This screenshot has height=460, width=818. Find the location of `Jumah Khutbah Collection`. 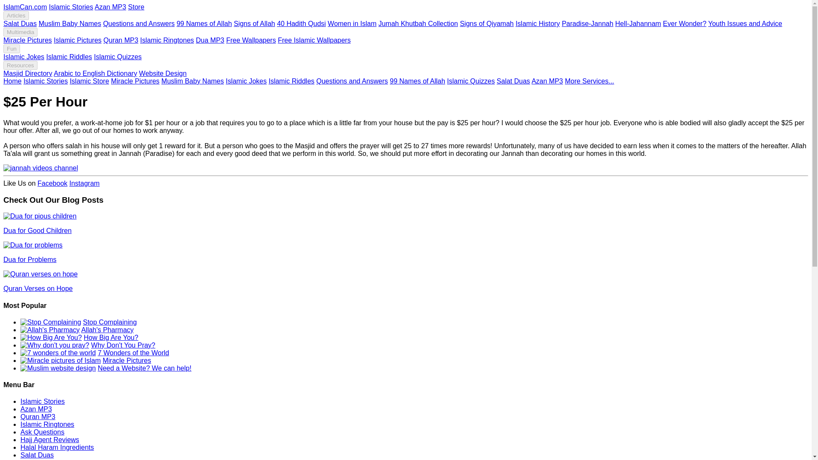

Jumah Khutbah Collection is located at coordinates (418, 23).